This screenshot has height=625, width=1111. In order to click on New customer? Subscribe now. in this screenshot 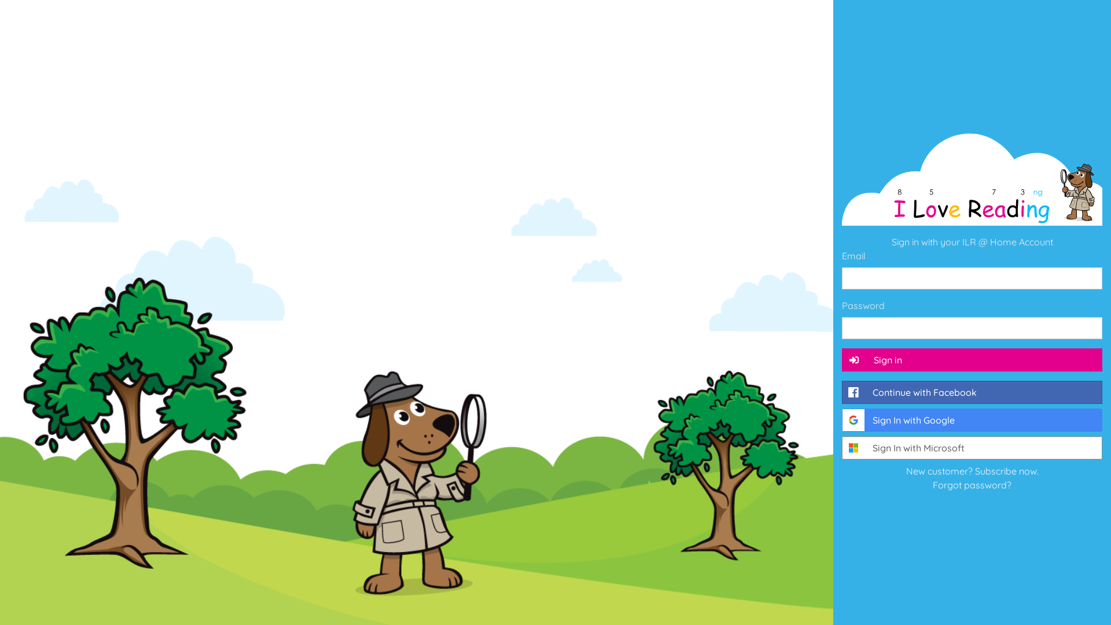, I will do `click(972, 471)`.